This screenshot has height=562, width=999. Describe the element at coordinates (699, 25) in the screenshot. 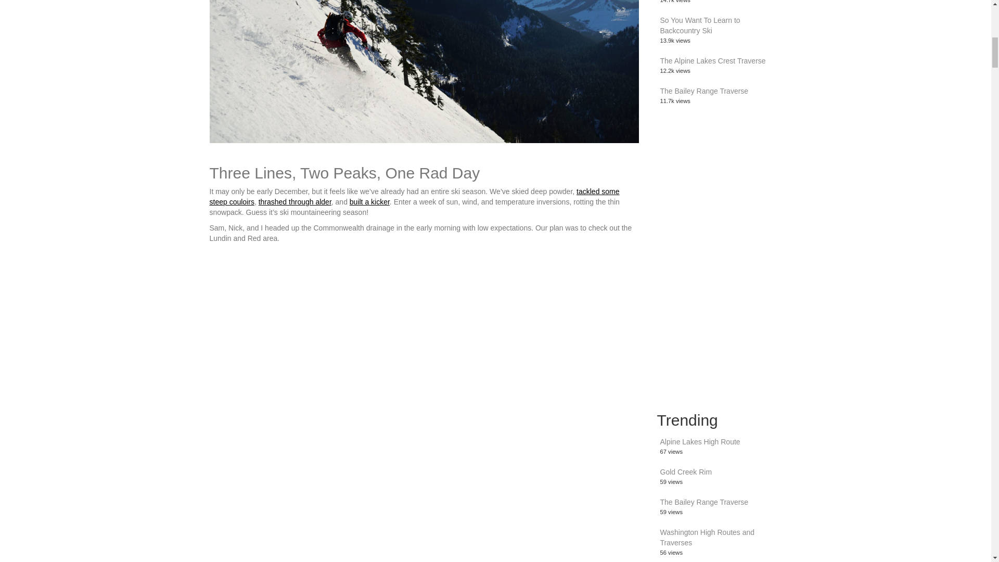

I see `So You Want To Learn to Backcountry Ski` at that location.